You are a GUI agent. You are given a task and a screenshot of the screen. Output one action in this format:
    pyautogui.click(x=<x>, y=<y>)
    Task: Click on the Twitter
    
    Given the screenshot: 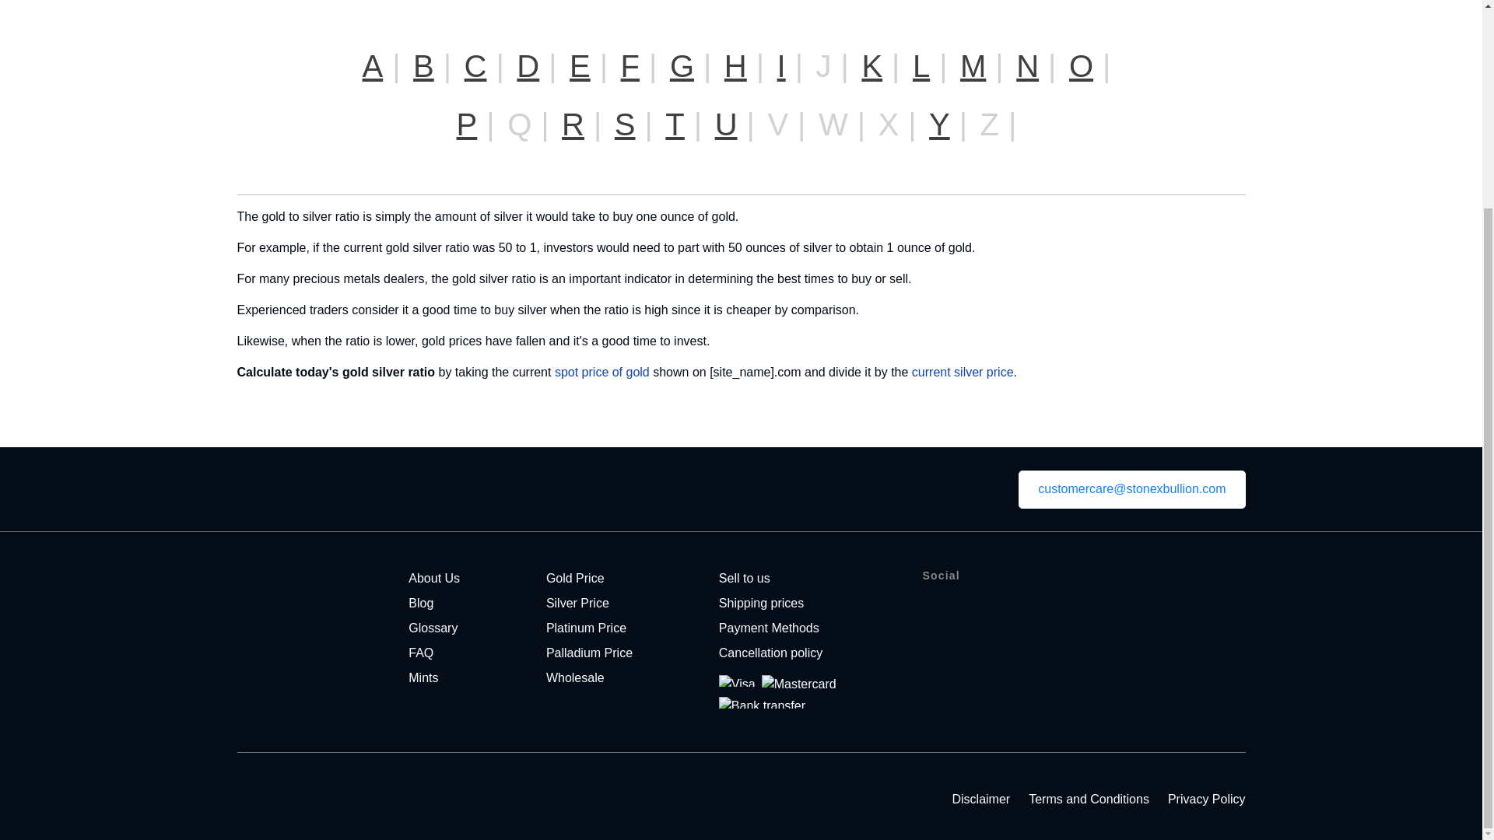 What is the action you would take?
    pyautogui.click(x=987, y=607)
    